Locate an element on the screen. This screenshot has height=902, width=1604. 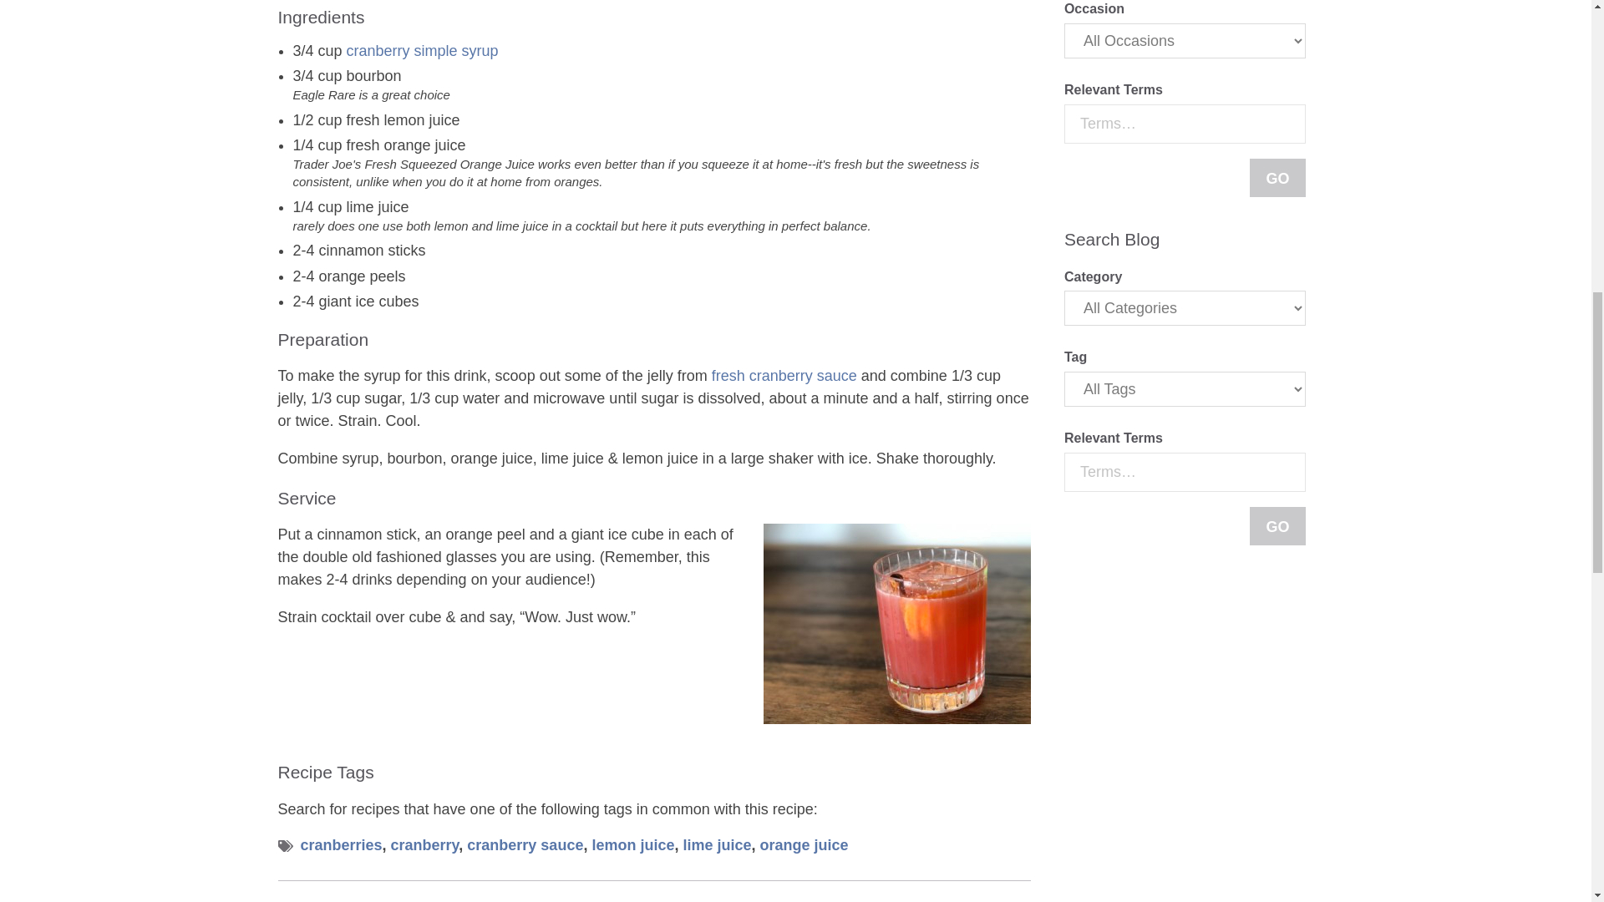
cranberries is located at coordinates (342, 845).